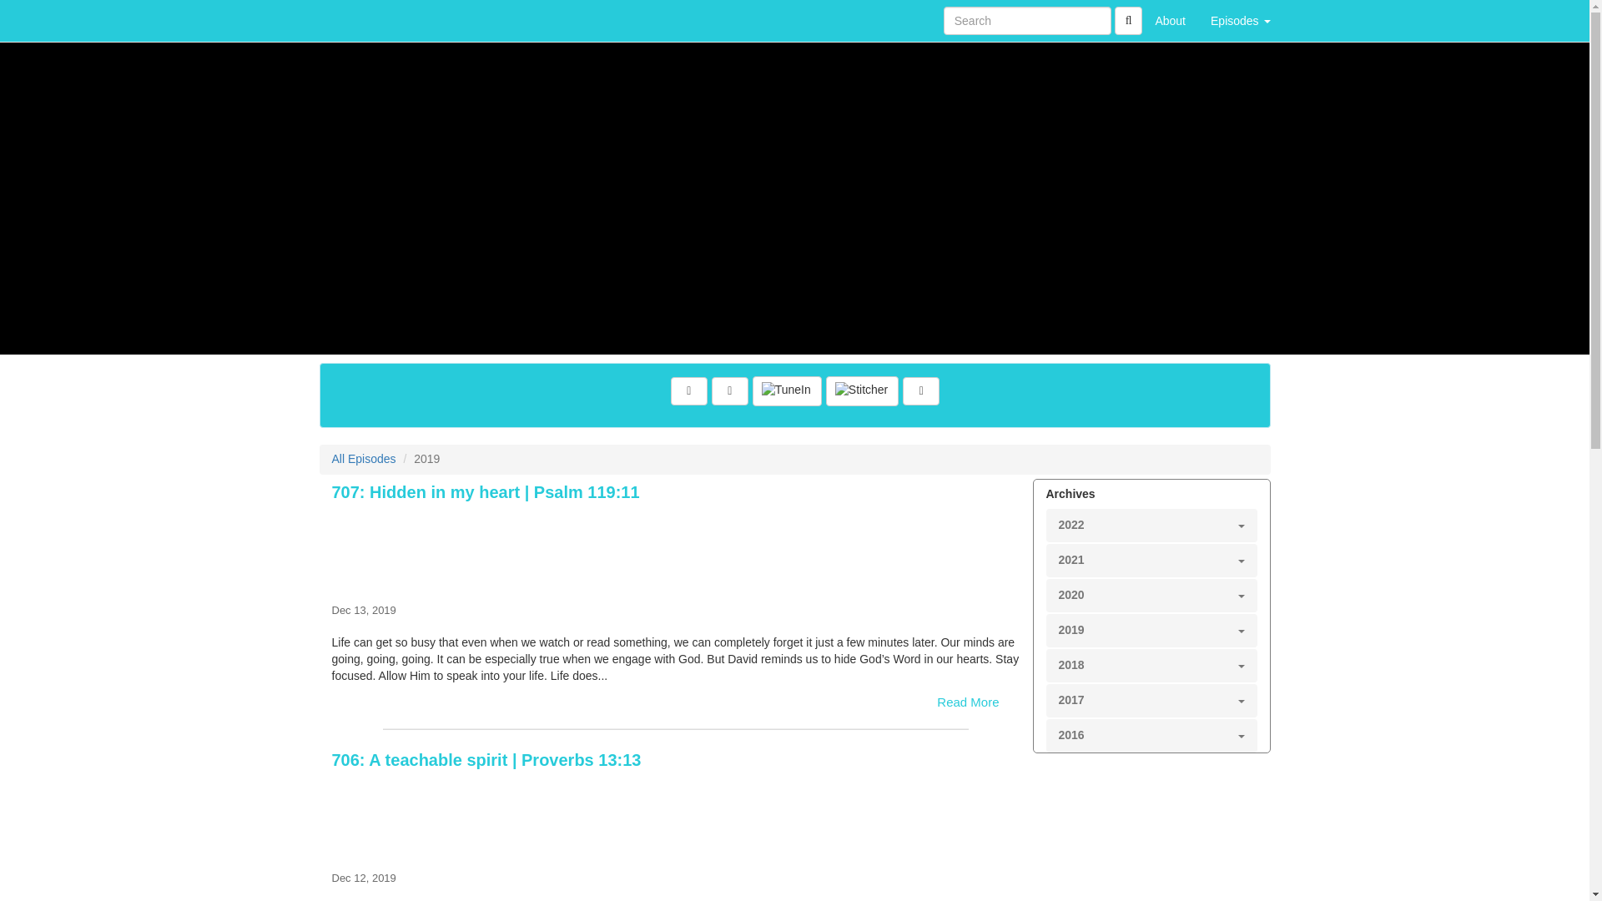  Describe the element at coordinates (787, 391) in the screenshot. I see `Listen on TuneIn` at that location.